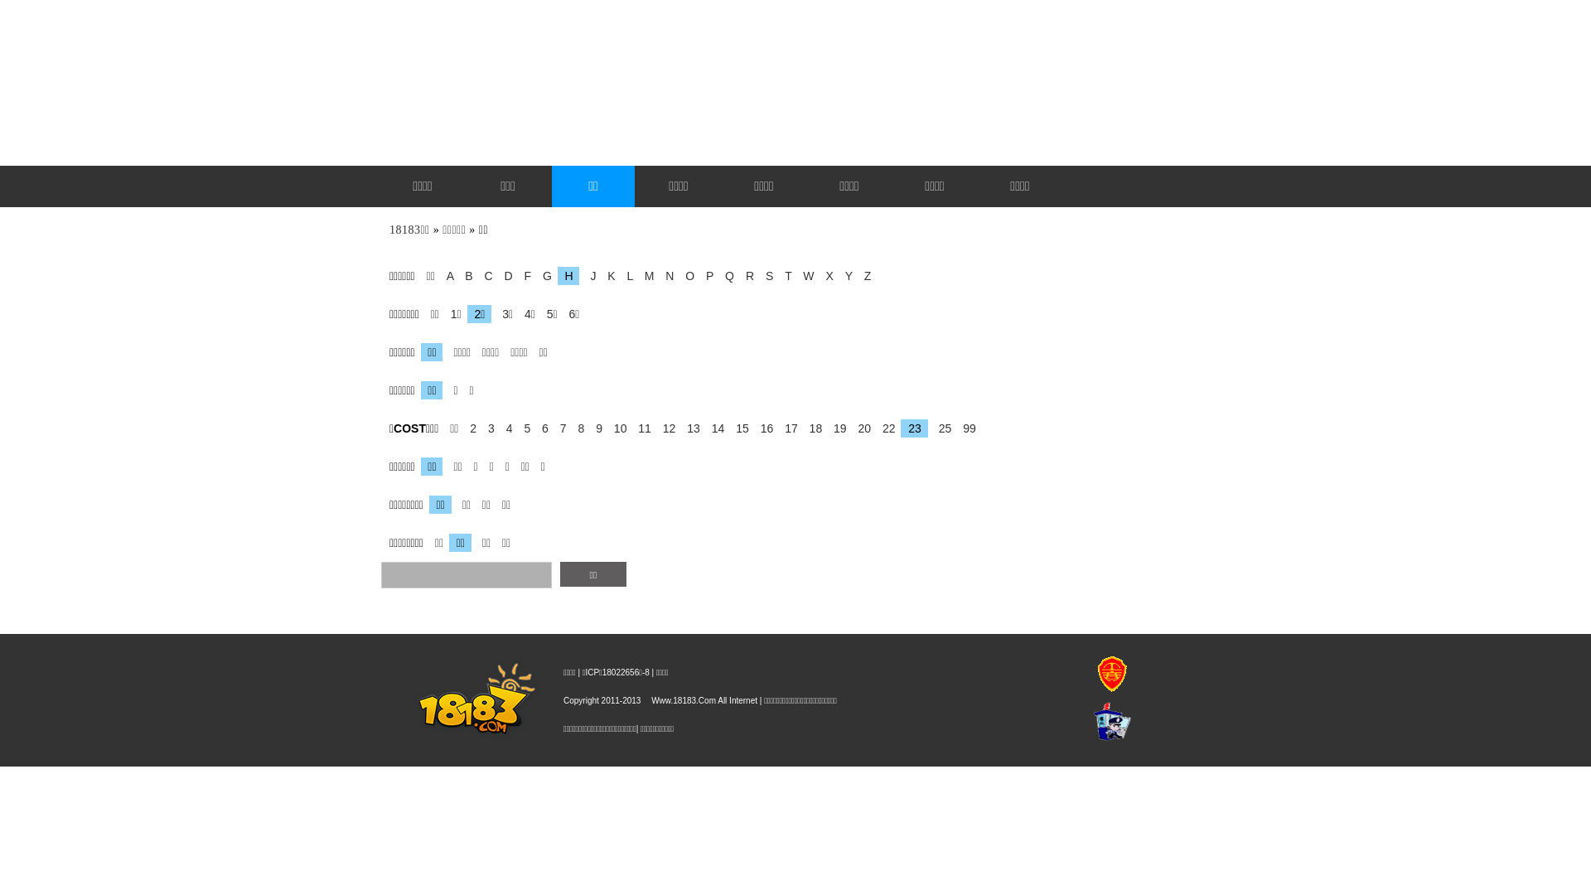 This screenshot has width=1591, height=895. I want to click on C, so click(484, 276).